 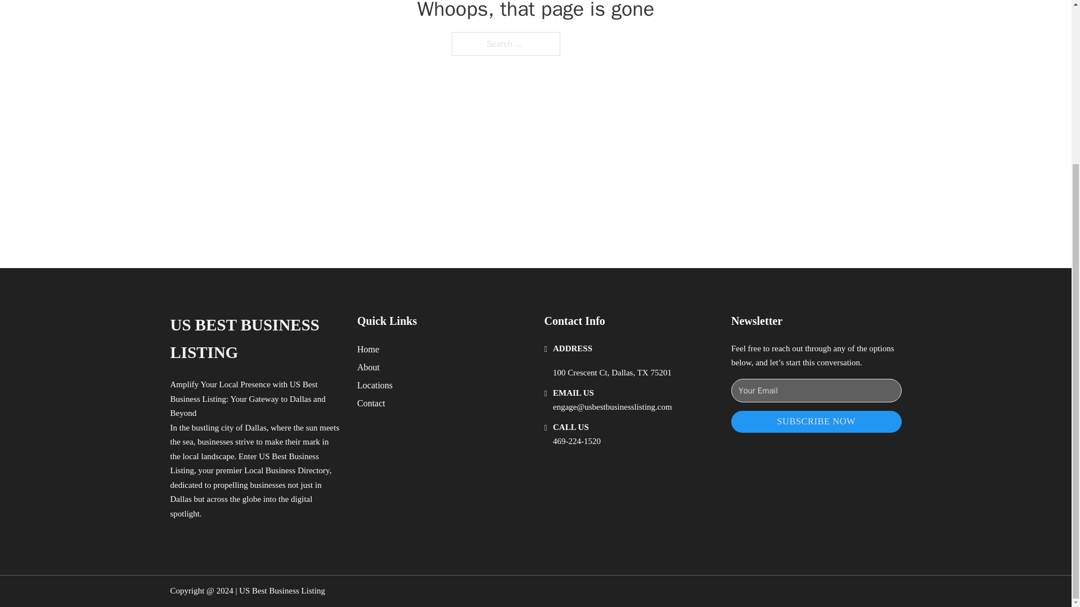 I want to click on US BEST BUSINESS LISTING, so click(x=254, y=339).